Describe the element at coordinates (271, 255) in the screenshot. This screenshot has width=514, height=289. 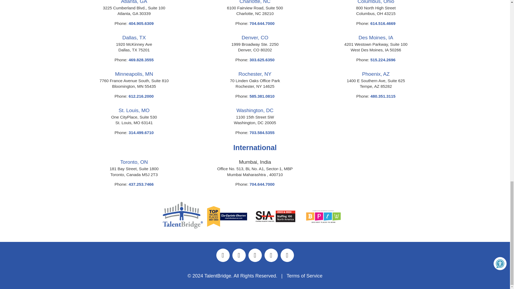
I see `TikTok` at that location.